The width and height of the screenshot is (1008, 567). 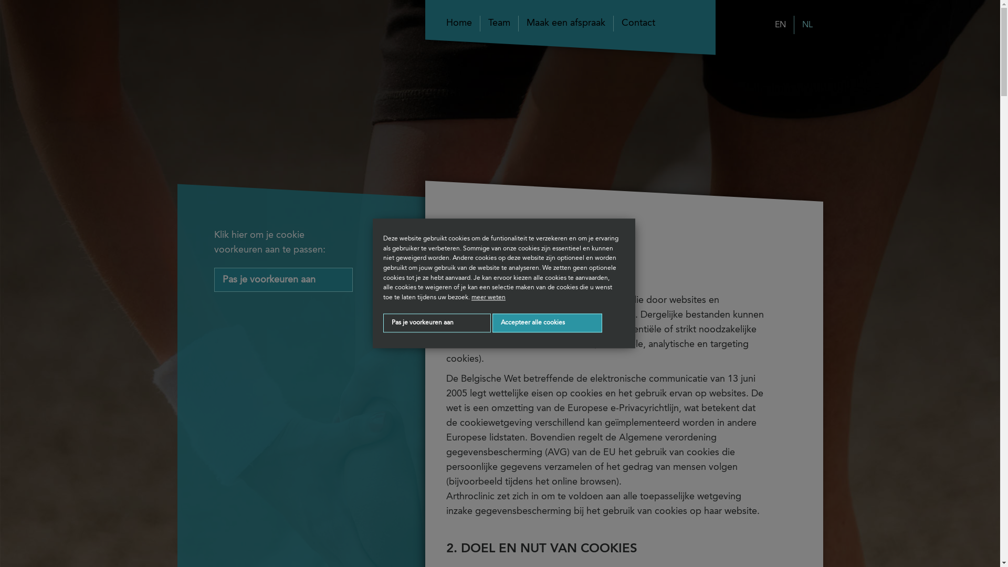 I want to click on  , so click(x=303, y=97).